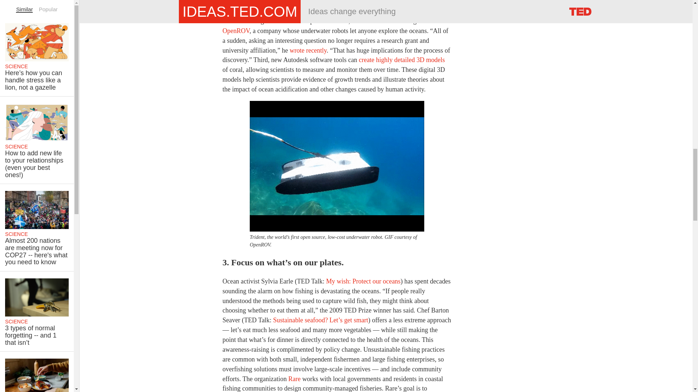 The width and height of the screenshot is (698, 392). I want to click on The XL Catlin Seaview Survey, so click(339, 11).